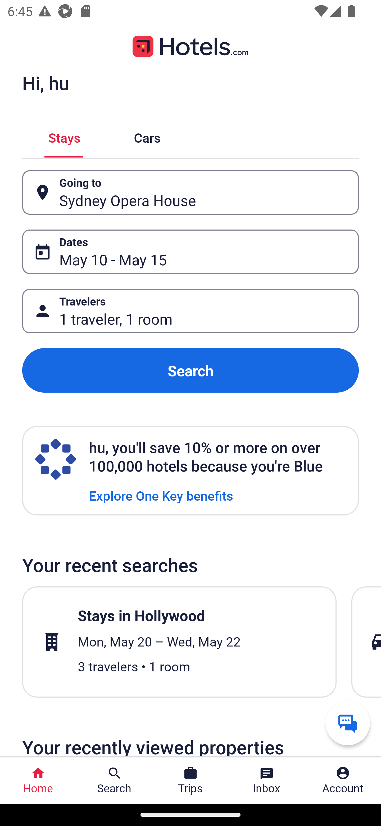  Describe the element at coordinates (190, 370) in the screenshot. I see `Search` at that location.